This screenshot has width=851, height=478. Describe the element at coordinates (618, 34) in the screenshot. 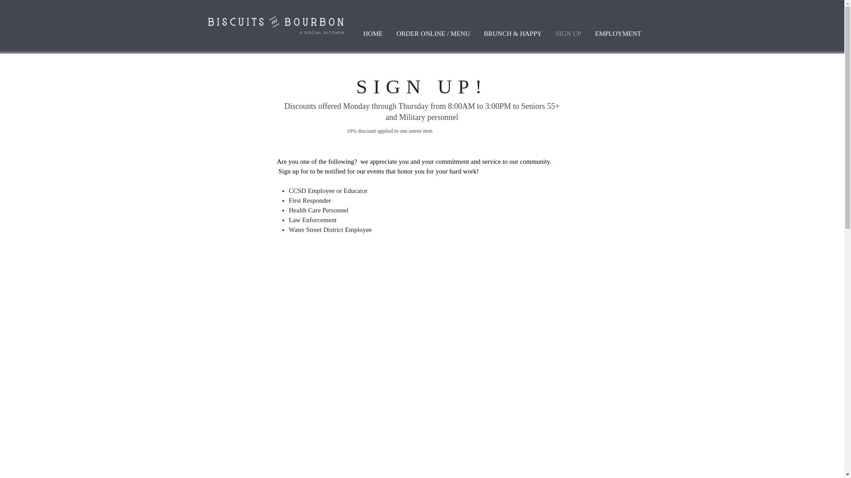

I see `EMPLOYMENT` at that location.